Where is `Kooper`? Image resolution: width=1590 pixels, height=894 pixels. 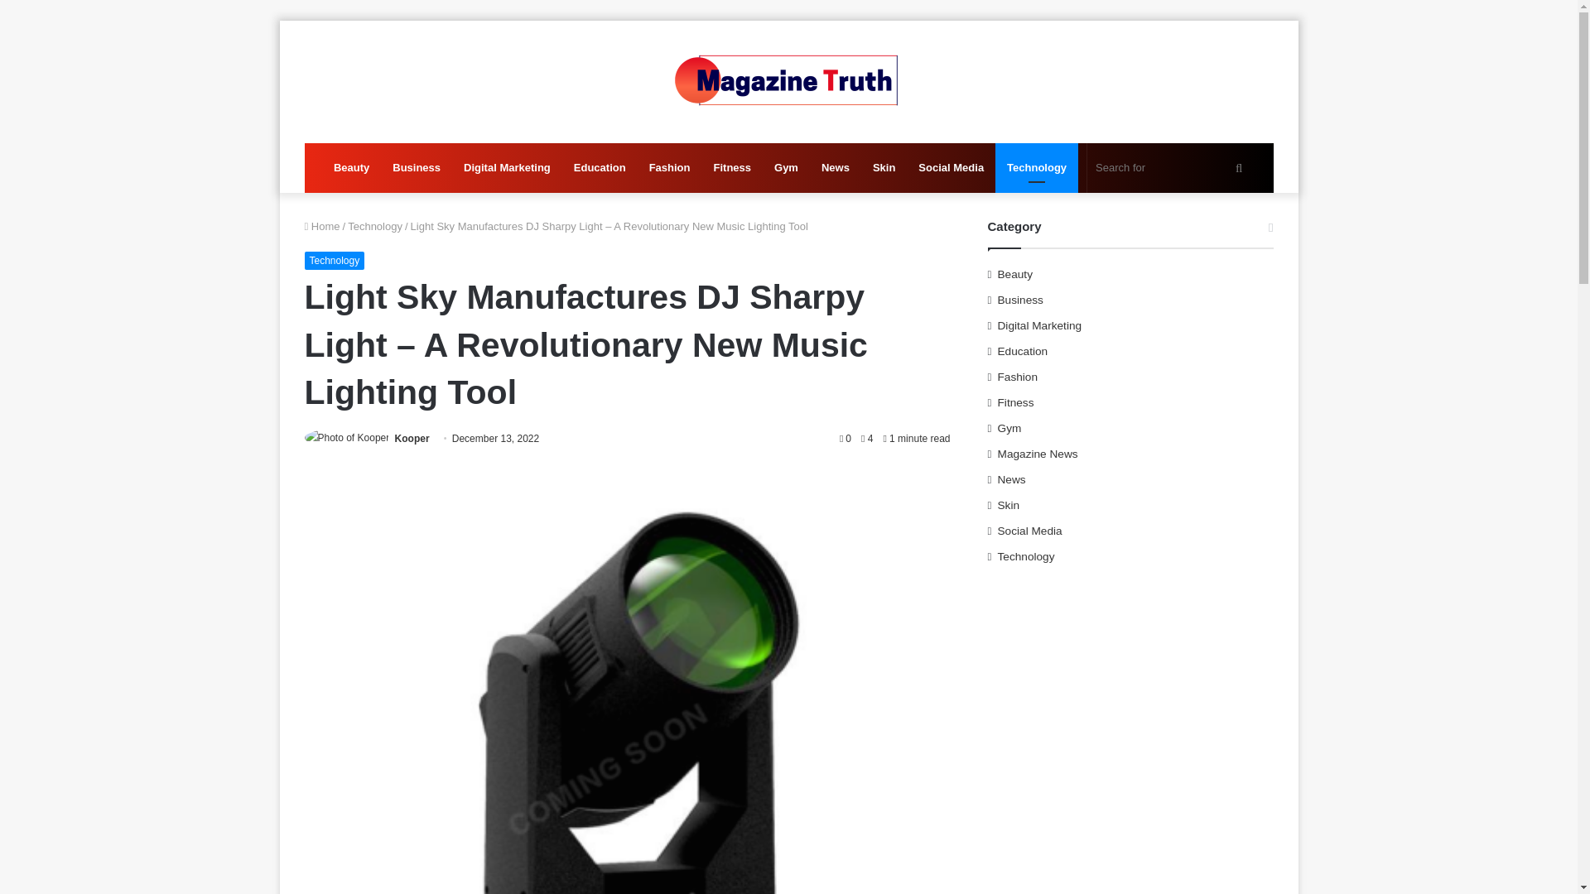 Kooper is located at coordinates (412, 438).